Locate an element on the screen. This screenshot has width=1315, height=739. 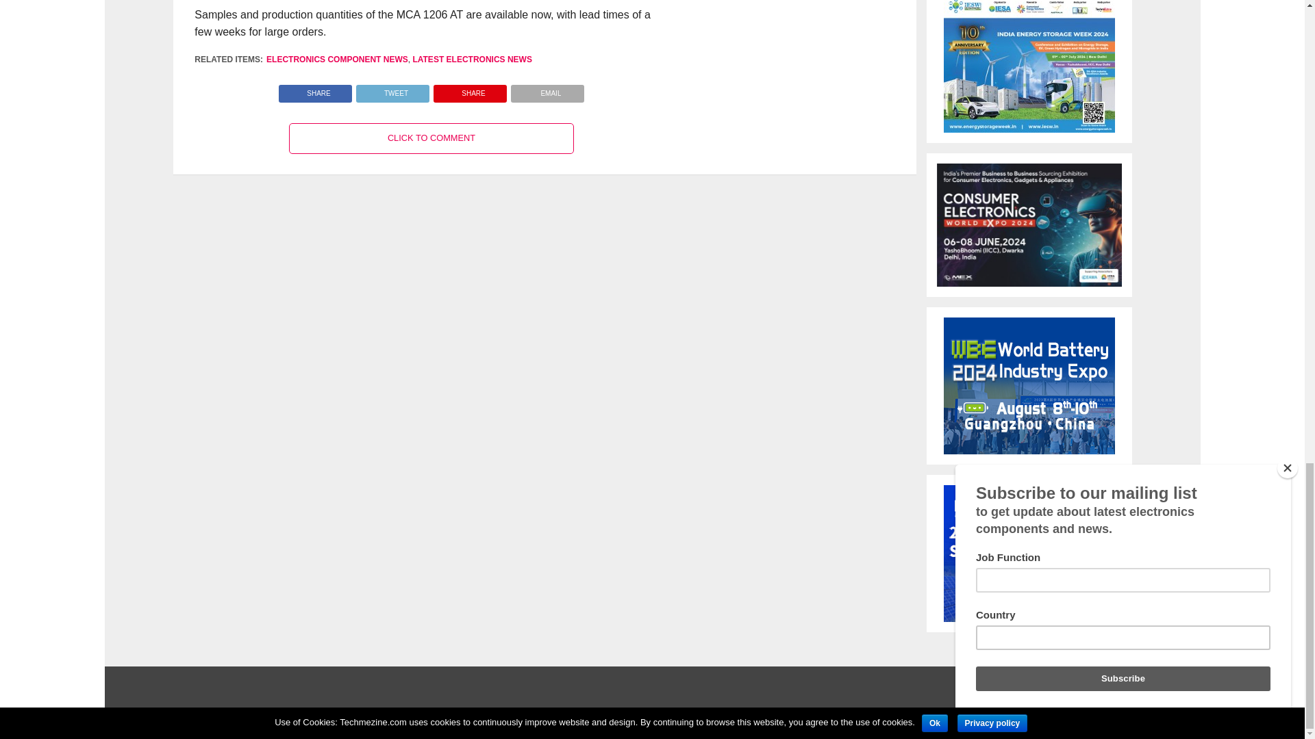
Share on Facebook is located at coordinates (315, 90).